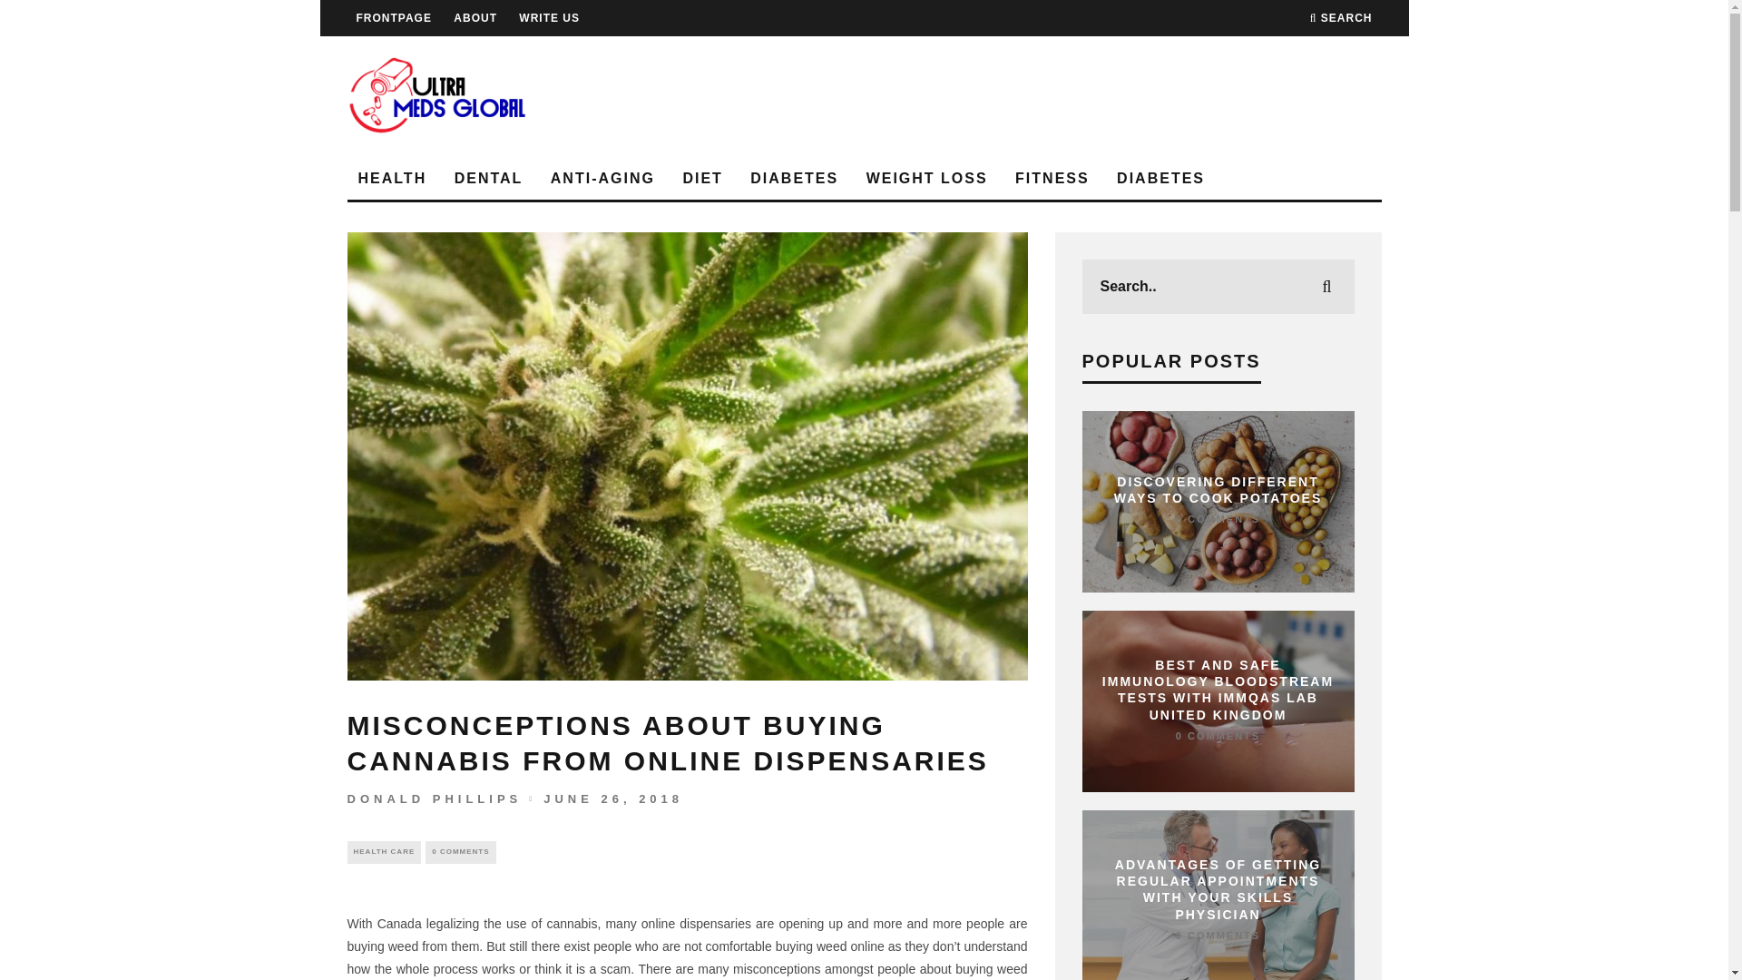 This screenshot has width=1742, height=980. I want to click on DIET, so click(702, 179).